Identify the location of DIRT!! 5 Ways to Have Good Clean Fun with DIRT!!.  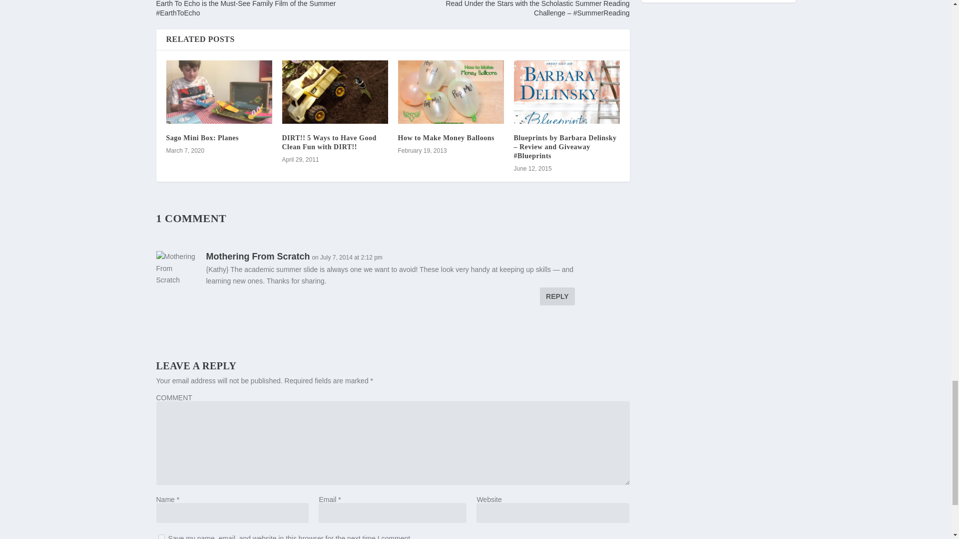
(335, 92).